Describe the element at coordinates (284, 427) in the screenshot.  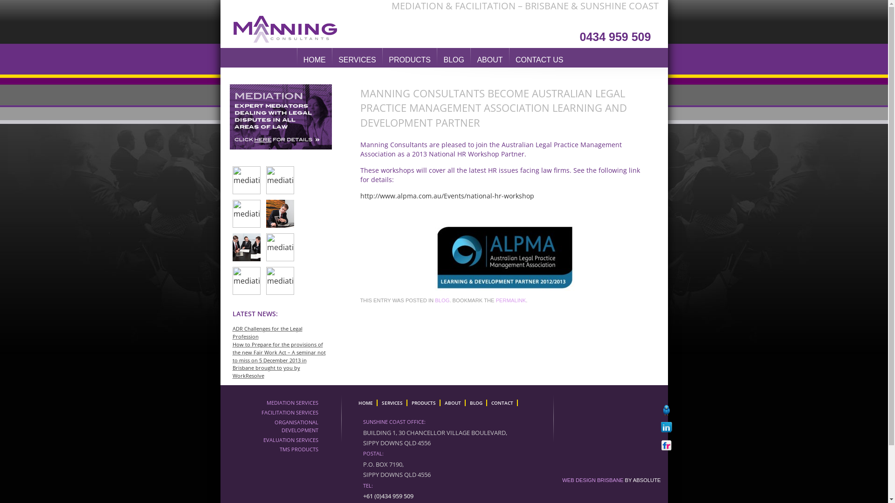
I see `ORGANISATIONAL DEVELOPMENT` at that location.